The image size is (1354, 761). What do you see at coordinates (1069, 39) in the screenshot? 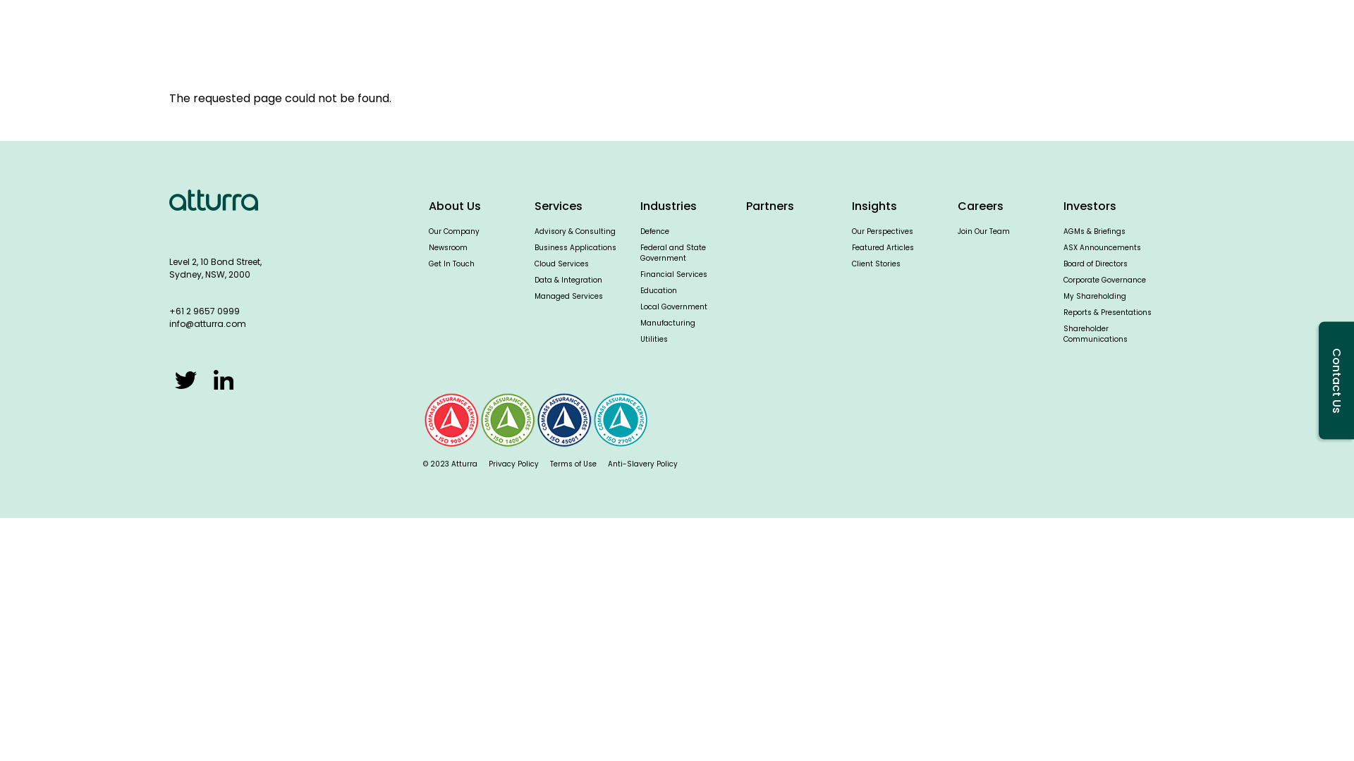
I see `Investors` at bounding box center [1069, 39].